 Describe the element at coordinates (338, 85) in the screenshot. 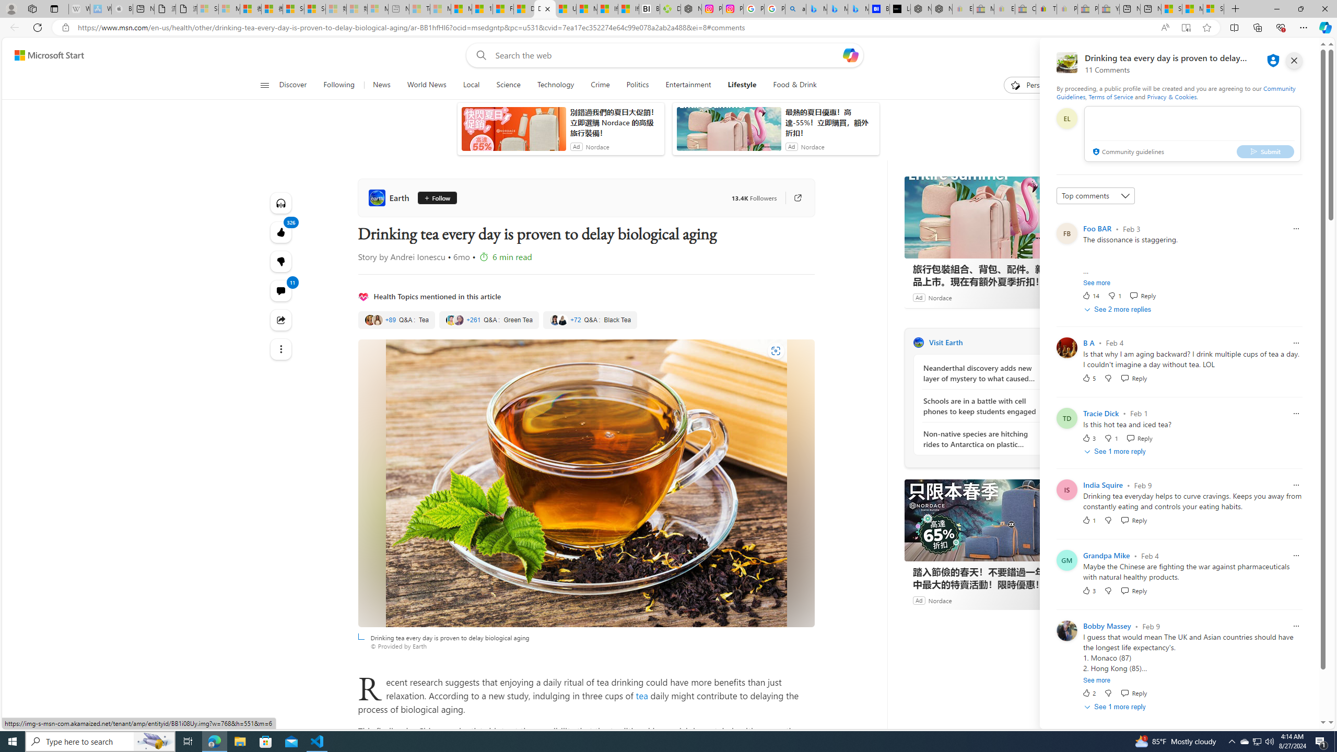

I see `Following` at that location.